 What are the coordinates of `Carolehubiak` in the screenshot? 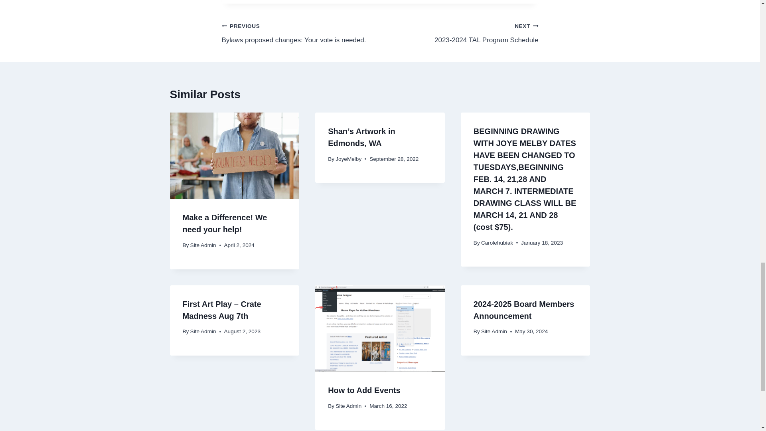 It's located at (459, 33).